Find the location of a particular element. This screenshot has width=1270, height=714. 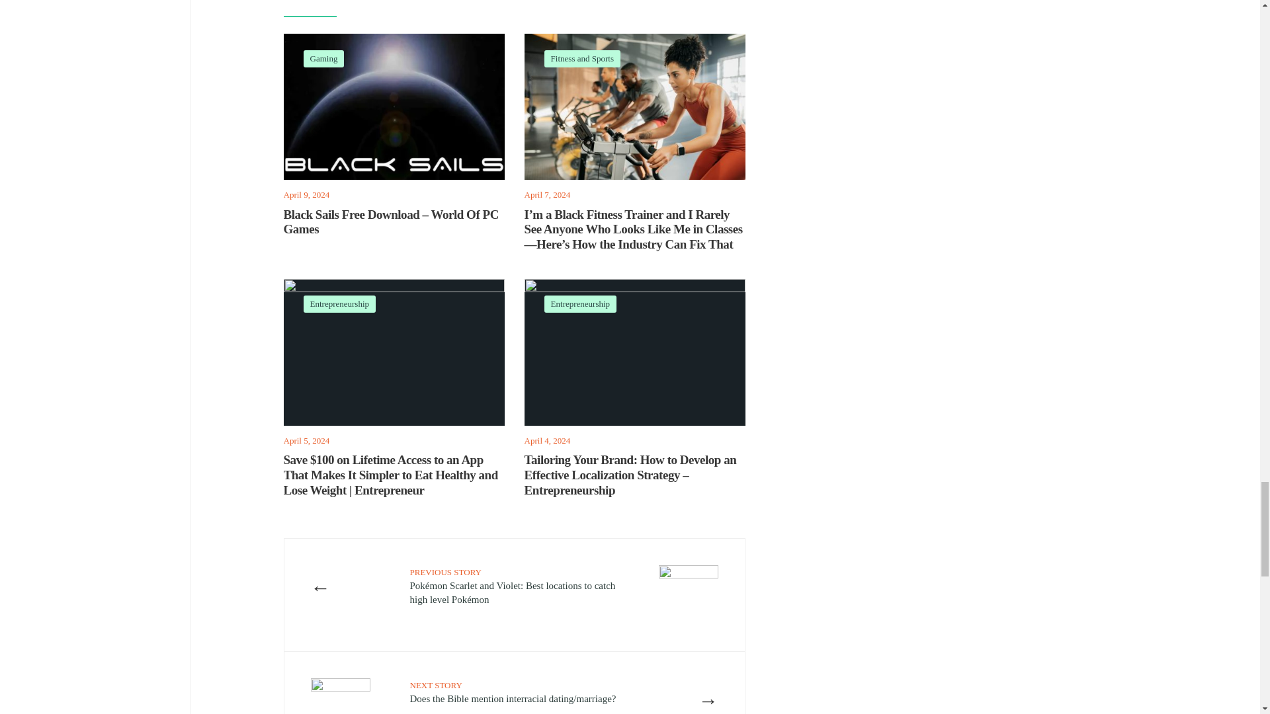

Entrepreneurship is located at coordinates (581, 303).